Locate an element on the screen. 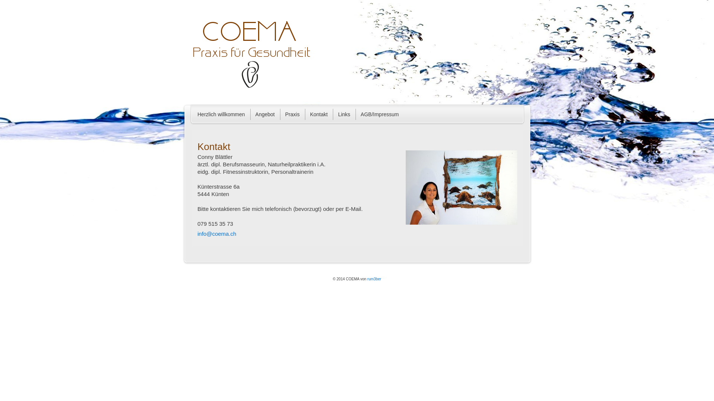 The width and height of the screenshot is (714, 401). Links is located at coordinates (344, 114).